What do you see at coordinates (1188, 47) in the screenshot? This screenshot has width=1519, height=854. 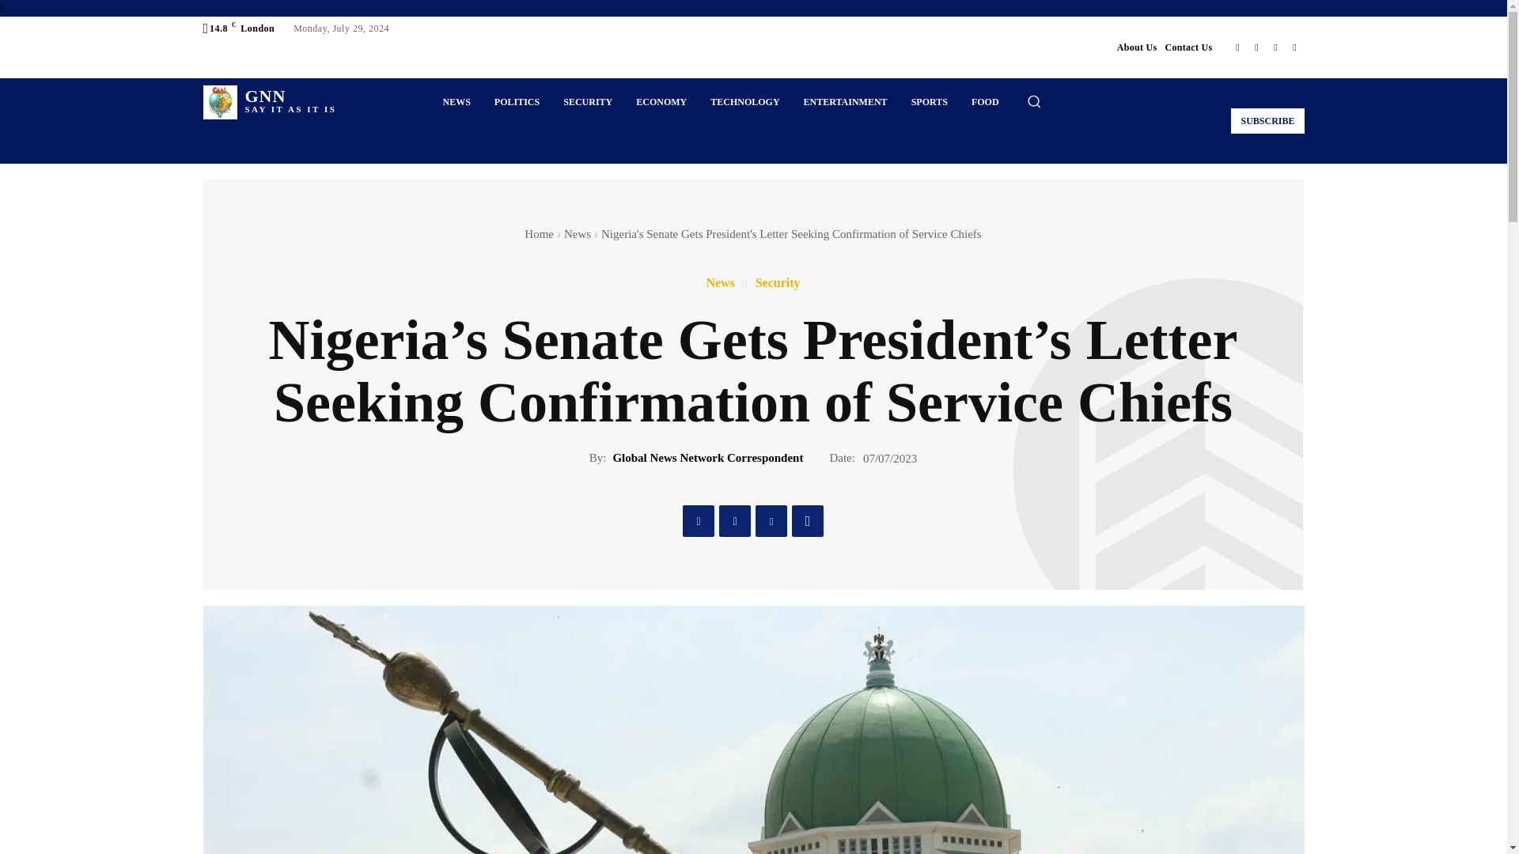 I see `About Us` at bounding box center [1188, 47].